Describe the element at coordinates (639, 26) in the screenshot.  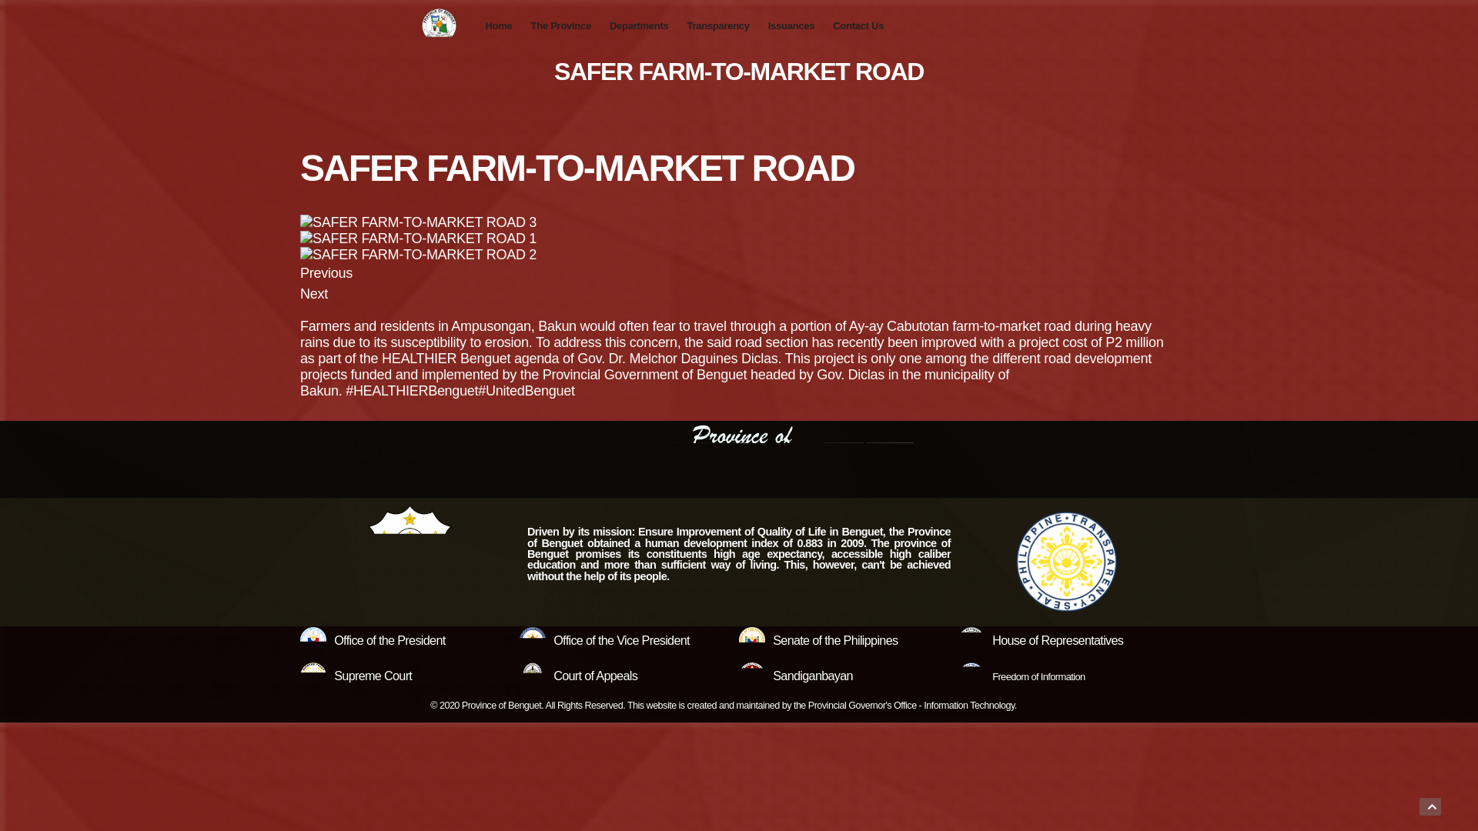
I see `Departments` at that location.